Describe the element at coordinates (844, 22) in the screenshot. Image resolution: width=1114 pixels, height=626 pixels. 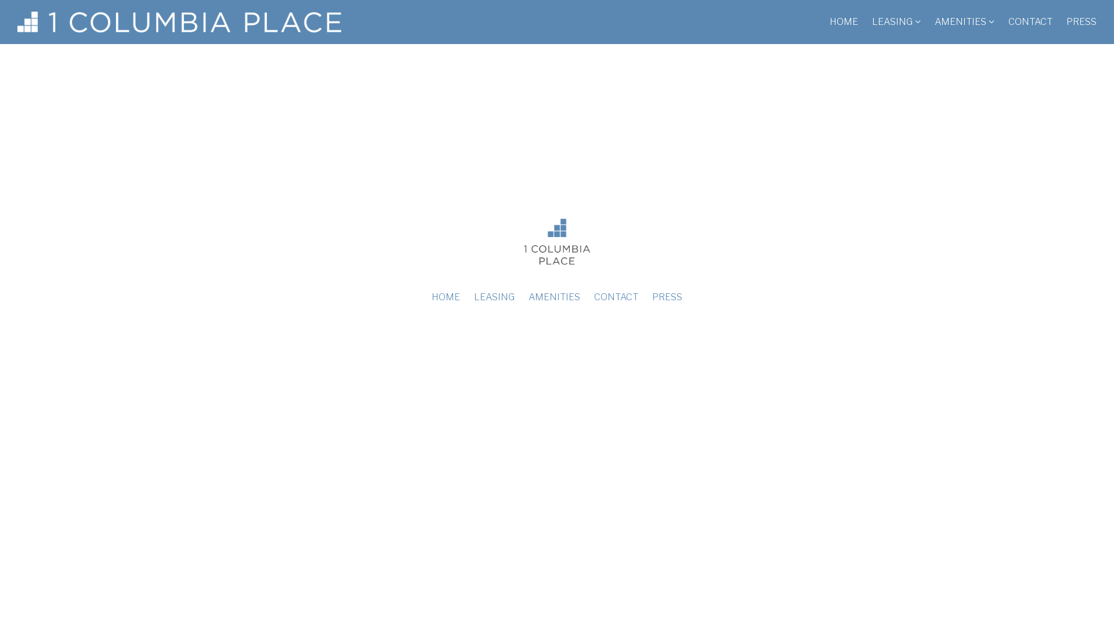
I see `HOME` at that location.